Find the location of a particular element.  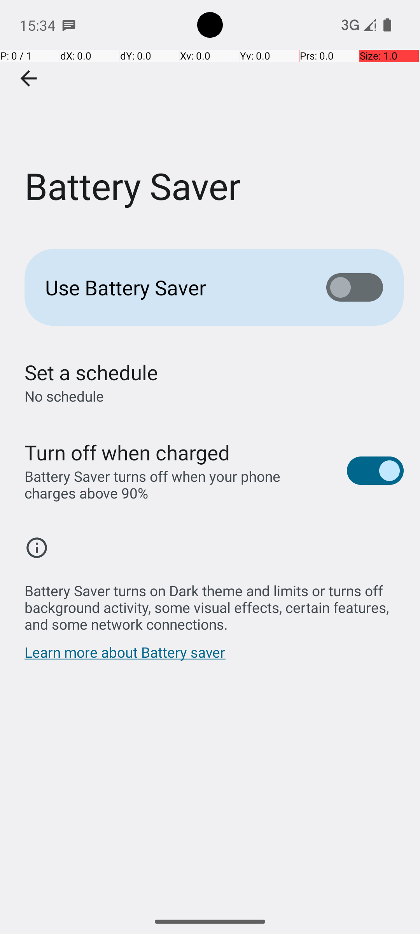

Battery Saver is located at coordinates (210, 116).